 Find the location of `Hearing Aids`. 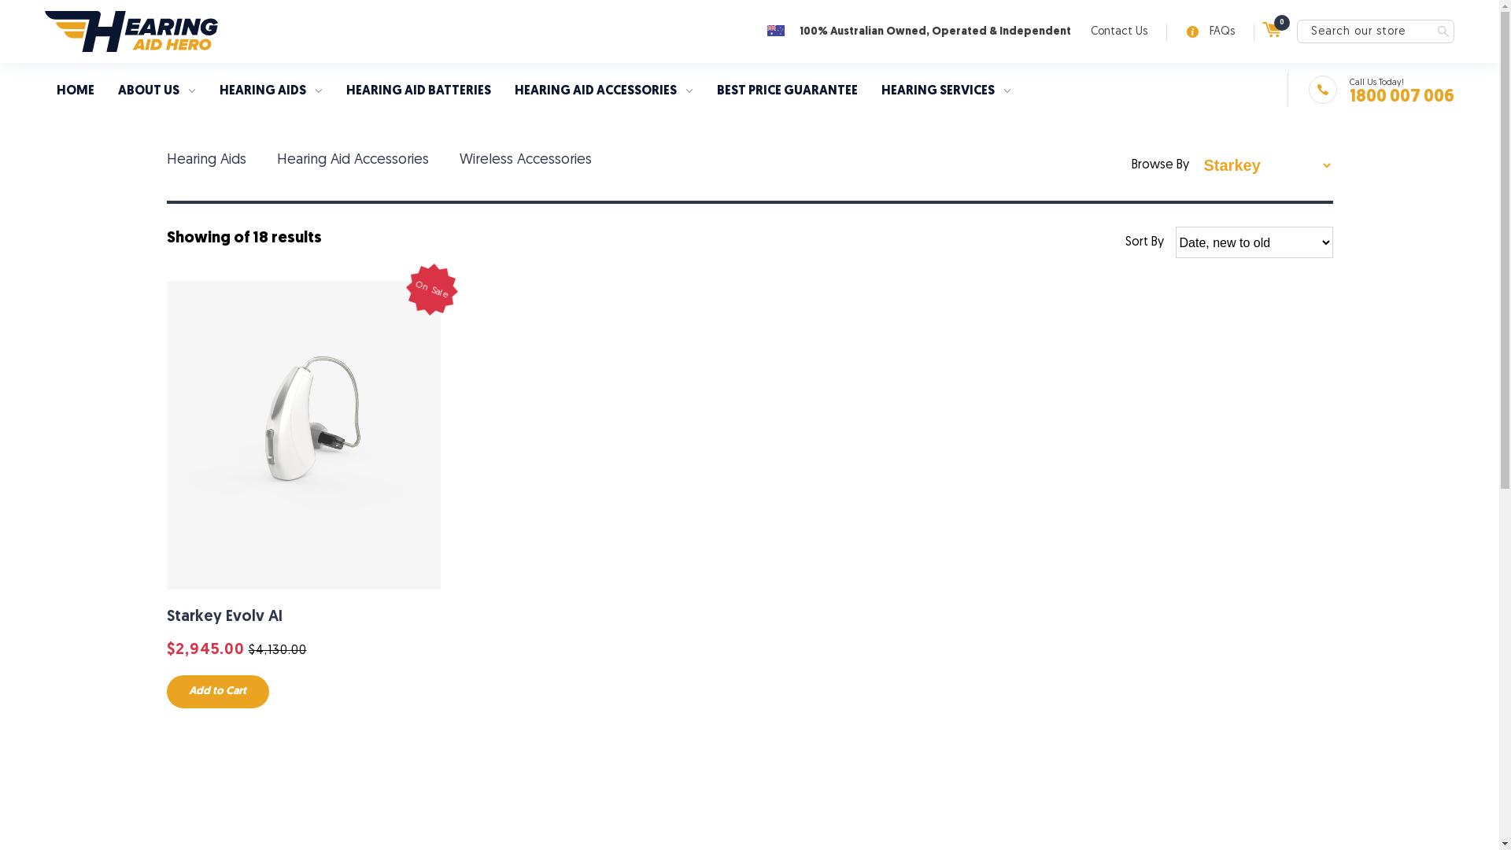

Hearing Aids is located at coordinates (206, 161).